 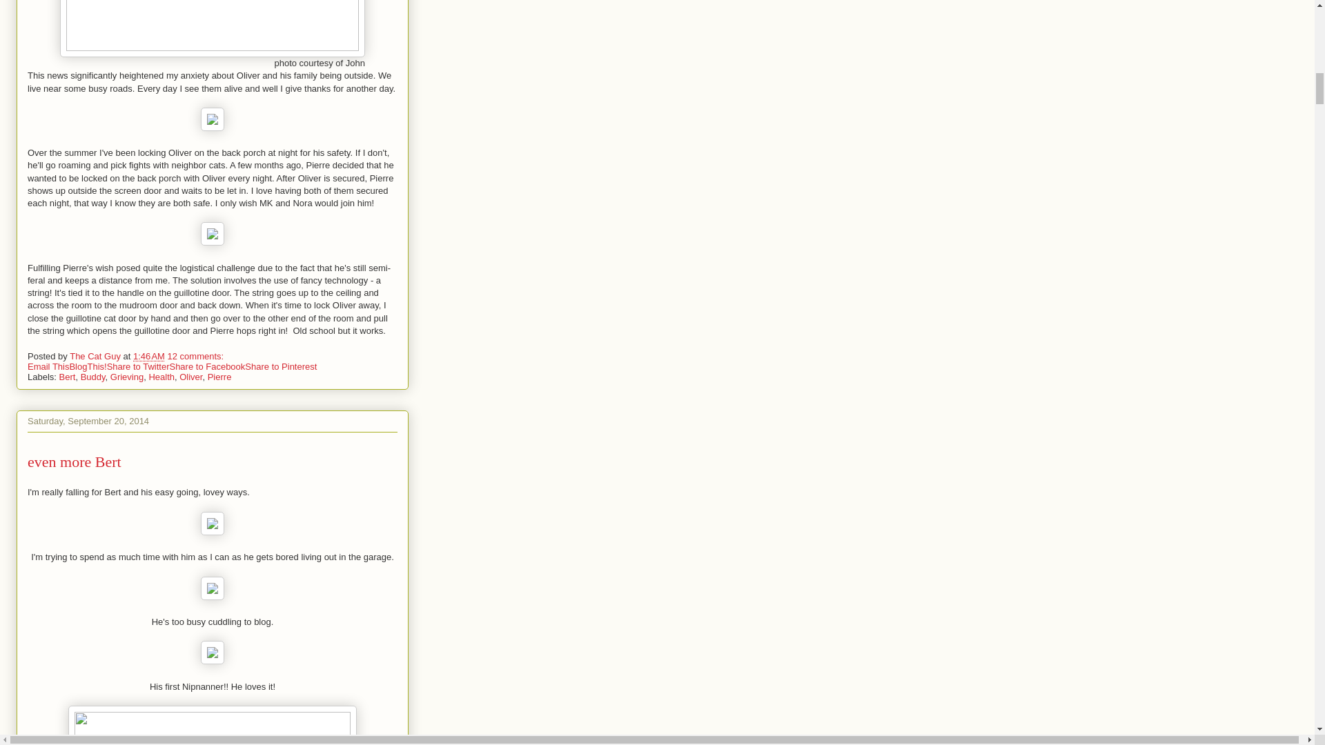 What do you see at coordinates (97, 356) in the screenshot?
I see `The Cat Guy` at bounding box center [97, 356].